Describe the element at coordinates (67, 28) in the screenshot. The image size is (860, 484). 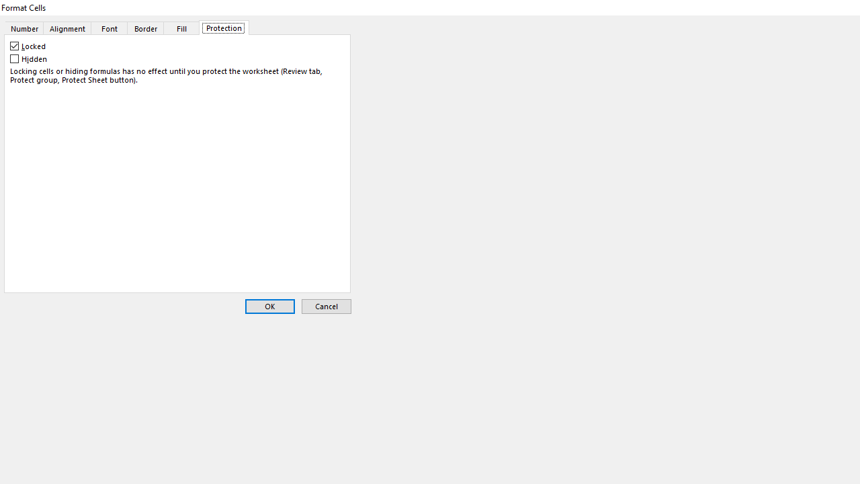
I see `Alignment` at that location.